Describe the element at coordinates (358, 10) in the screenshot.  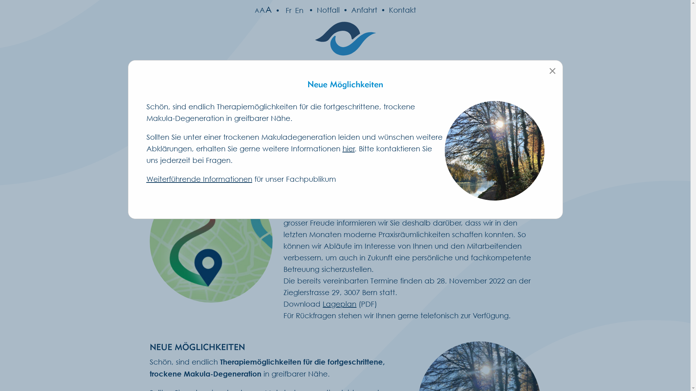
I see `Anfahrt` at that location.